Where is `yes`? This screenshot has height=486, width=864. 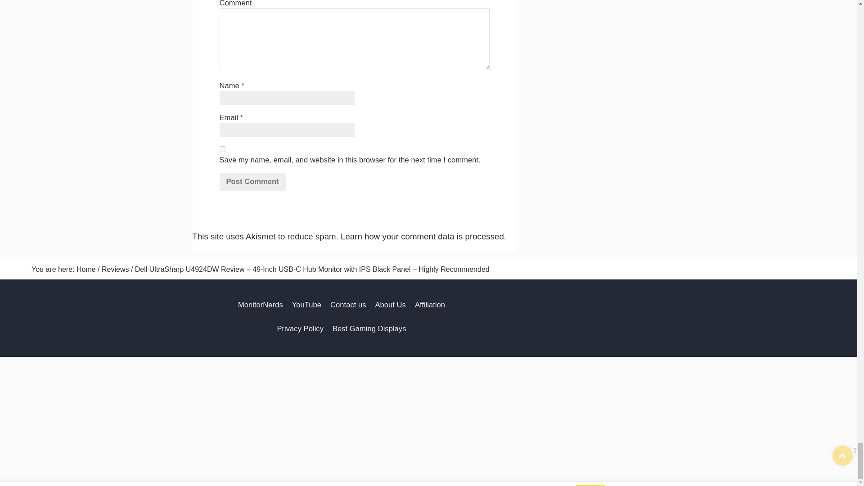
yes is located at coordinates (222, 149).